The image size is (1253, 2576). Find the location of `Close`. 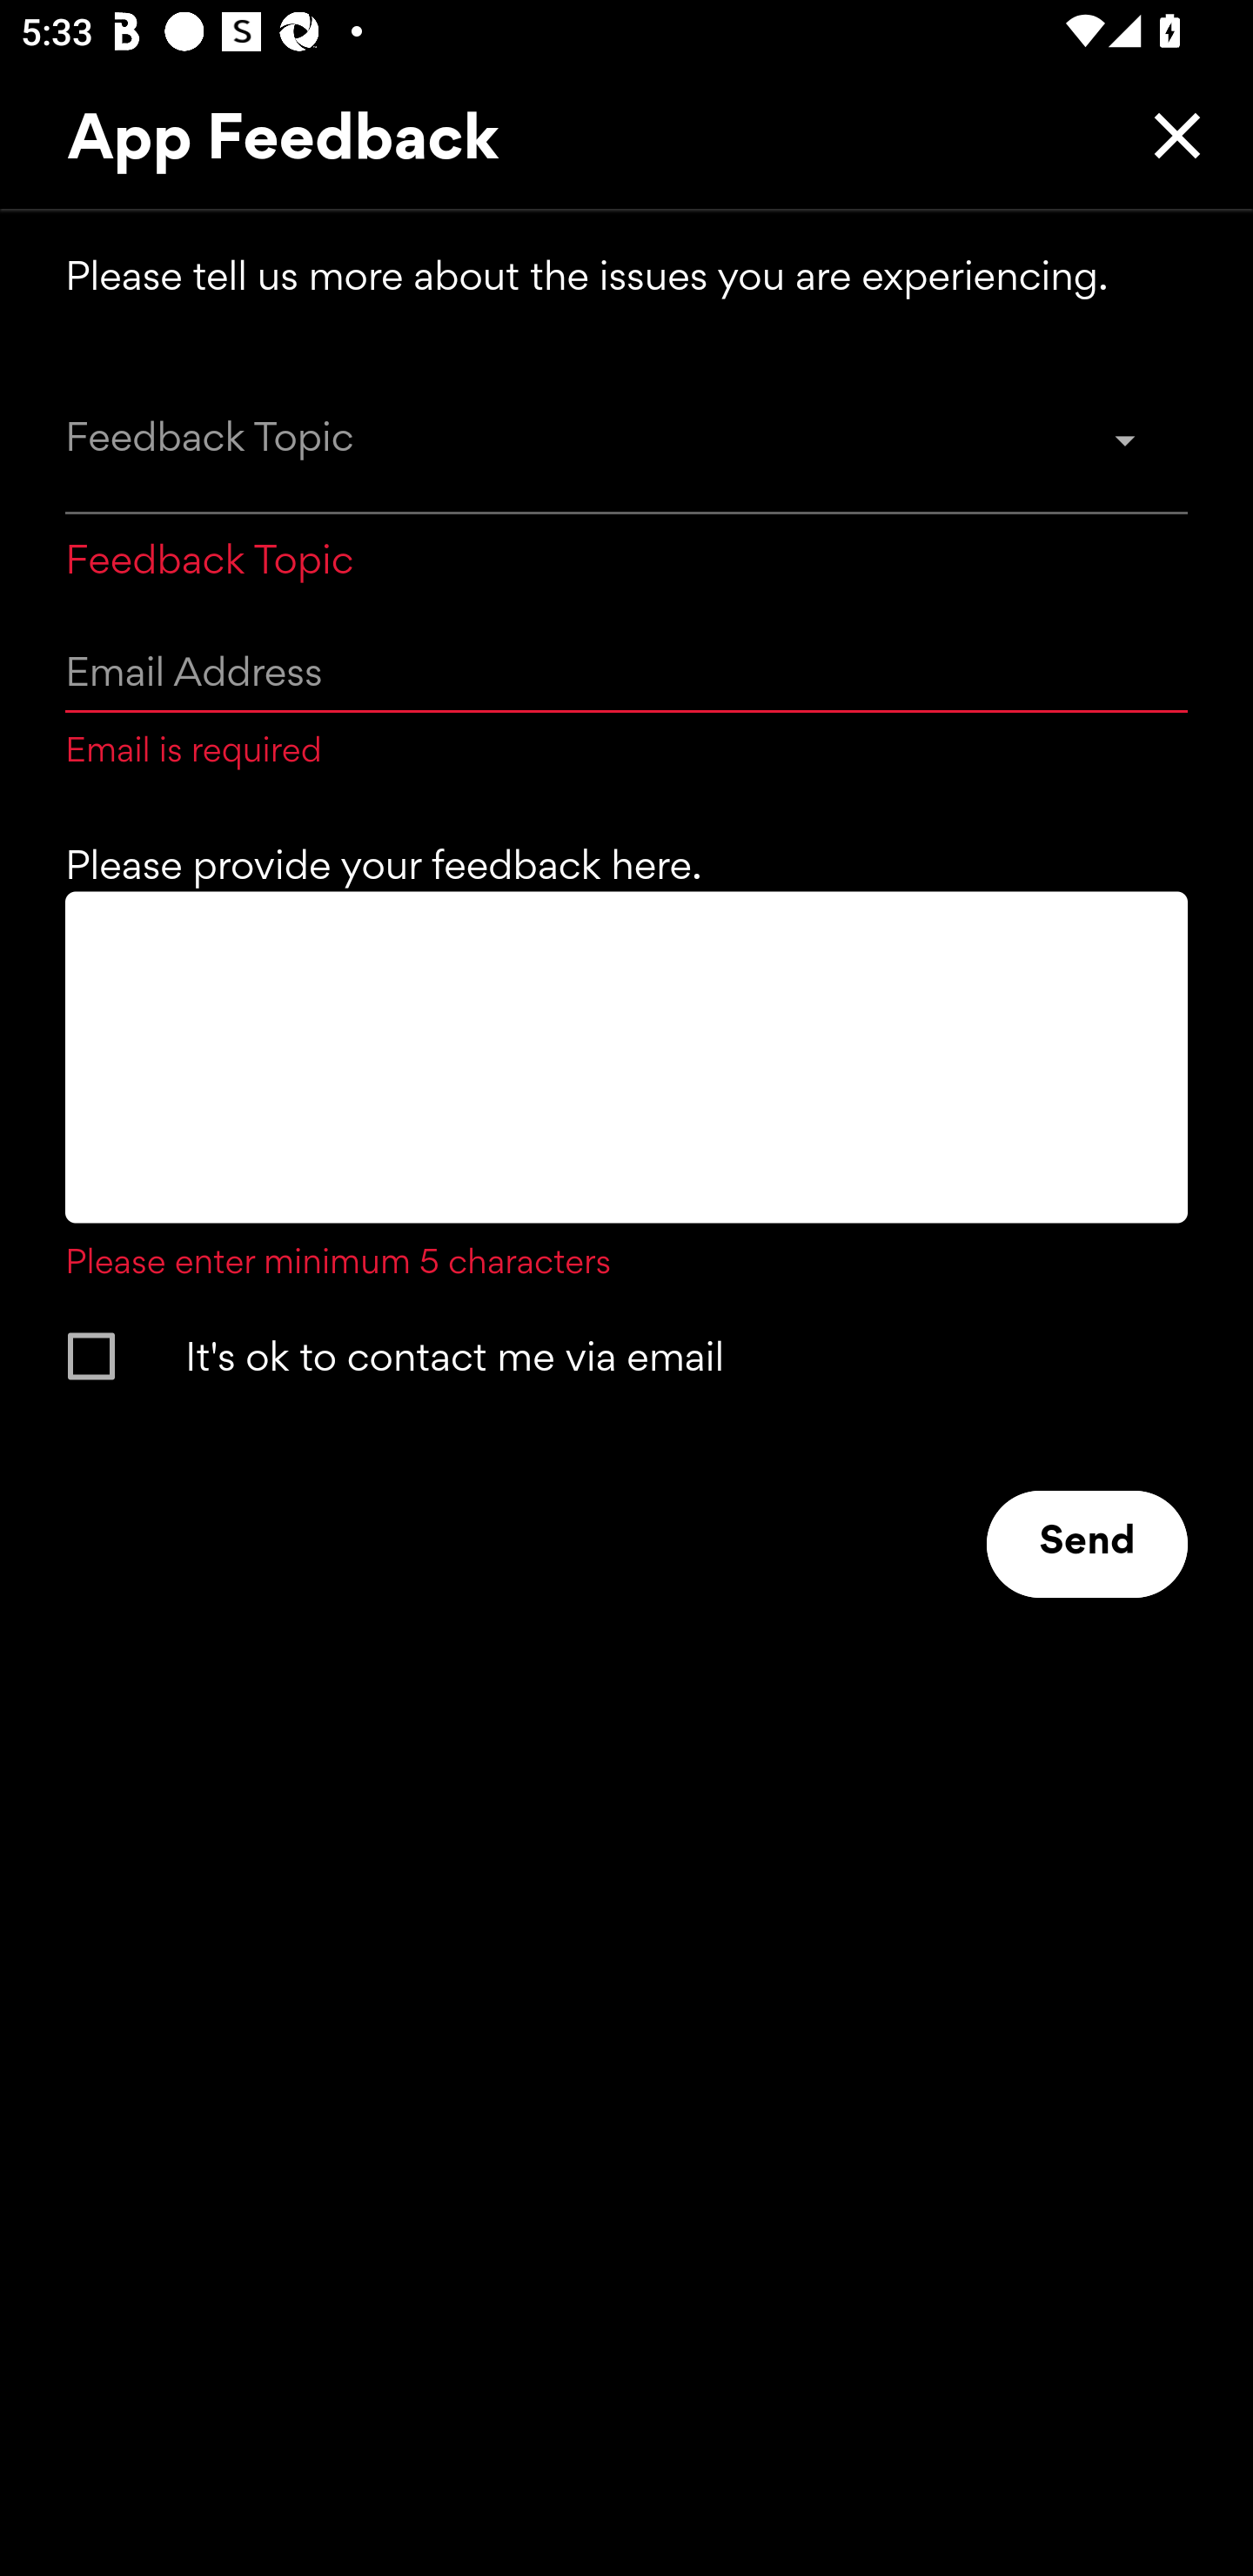

Close is located at coordinates (1169, 135).